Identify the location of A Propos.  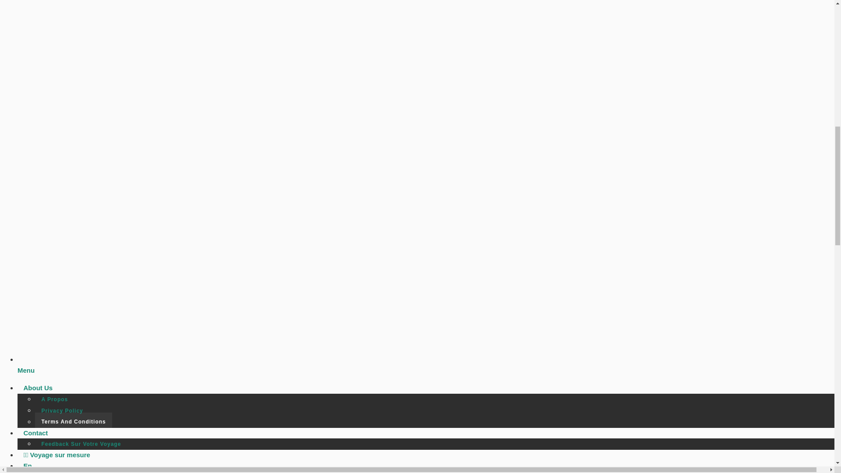
(55, 399).